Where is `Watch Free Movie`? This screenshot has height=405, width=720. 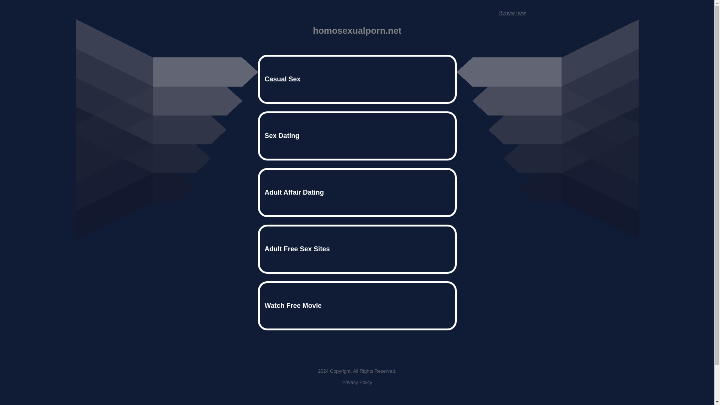 Watch Free Movie is located at coordinates (357, 306).